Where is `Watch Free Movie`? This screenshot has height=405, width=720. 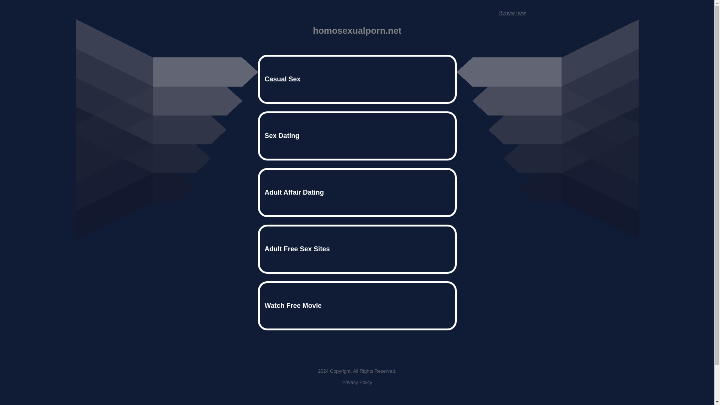 Watch Free Movie is located at coordinates (357, 306).